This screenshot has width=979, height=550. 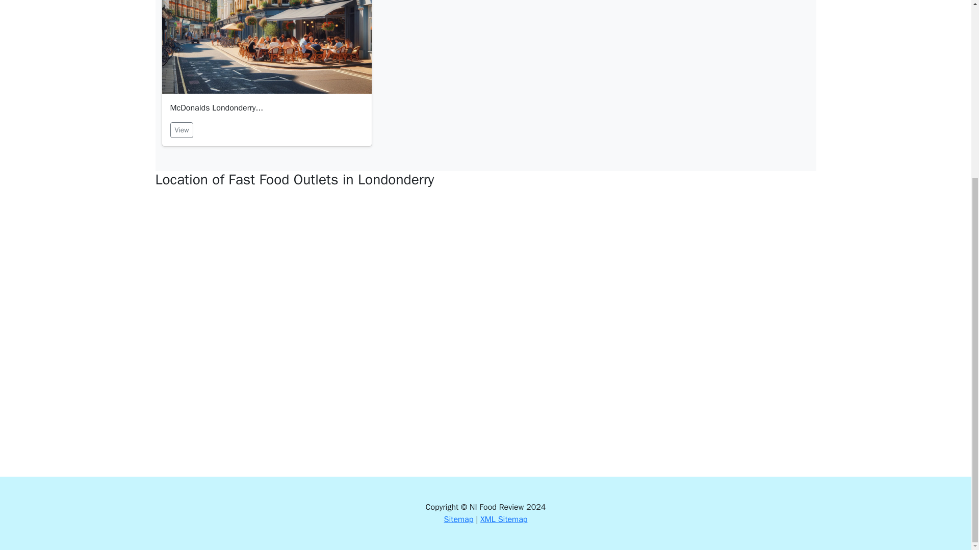 What do you see at coordinates (182, 130) in the screenshot?
I see `View` at bounding box center [182, 130].